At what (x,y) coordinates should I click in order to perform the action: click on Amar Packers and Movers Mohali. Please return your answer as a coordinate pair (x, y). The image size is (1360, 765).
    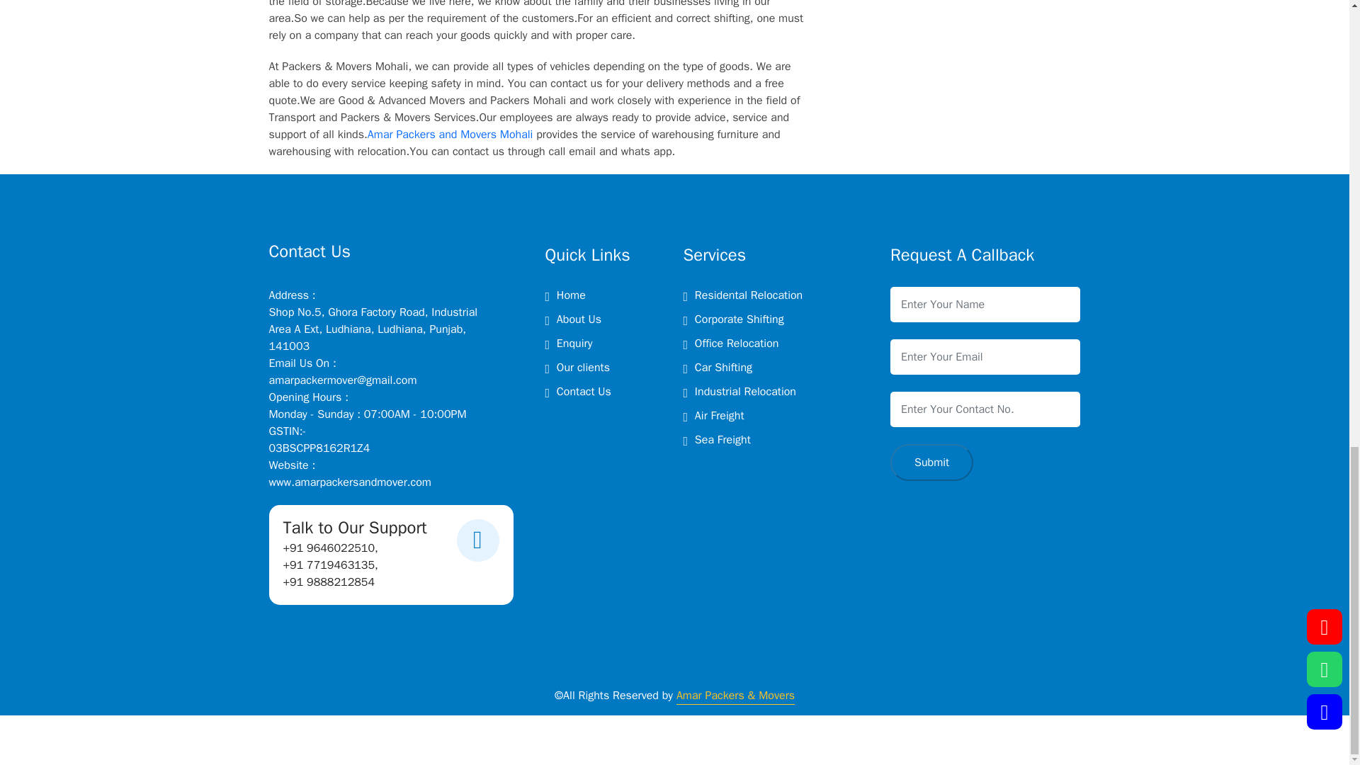
    Looking at the image, I should click on (450, 135).